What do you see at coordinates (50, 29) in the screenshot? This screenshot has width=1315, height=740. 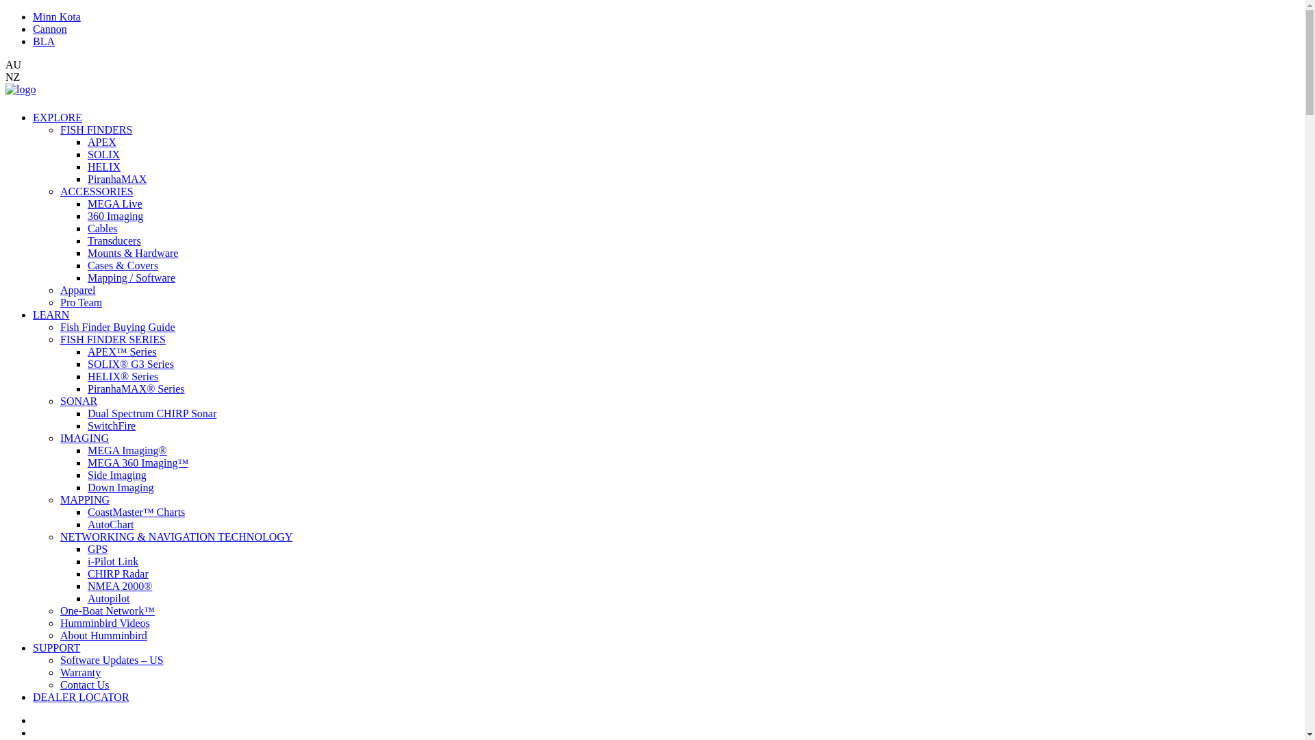 I see `Cannon` at bounding box center [50, 29].